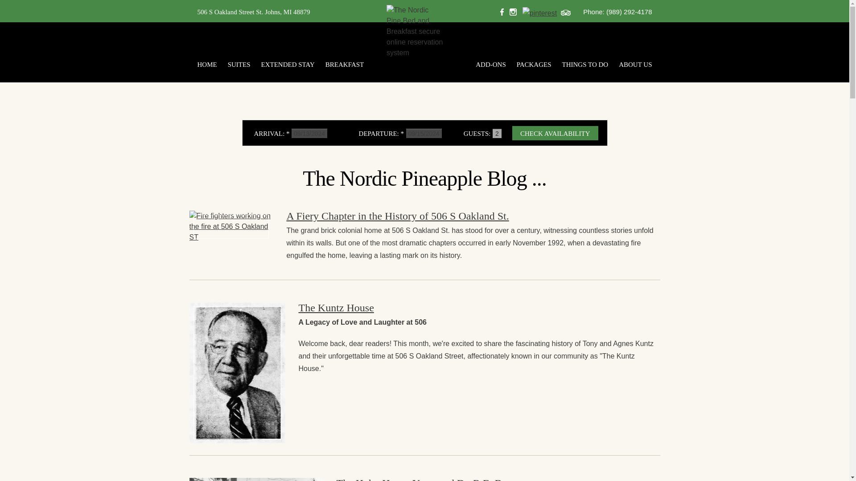  I want to click on HOME, so click(209, 65).